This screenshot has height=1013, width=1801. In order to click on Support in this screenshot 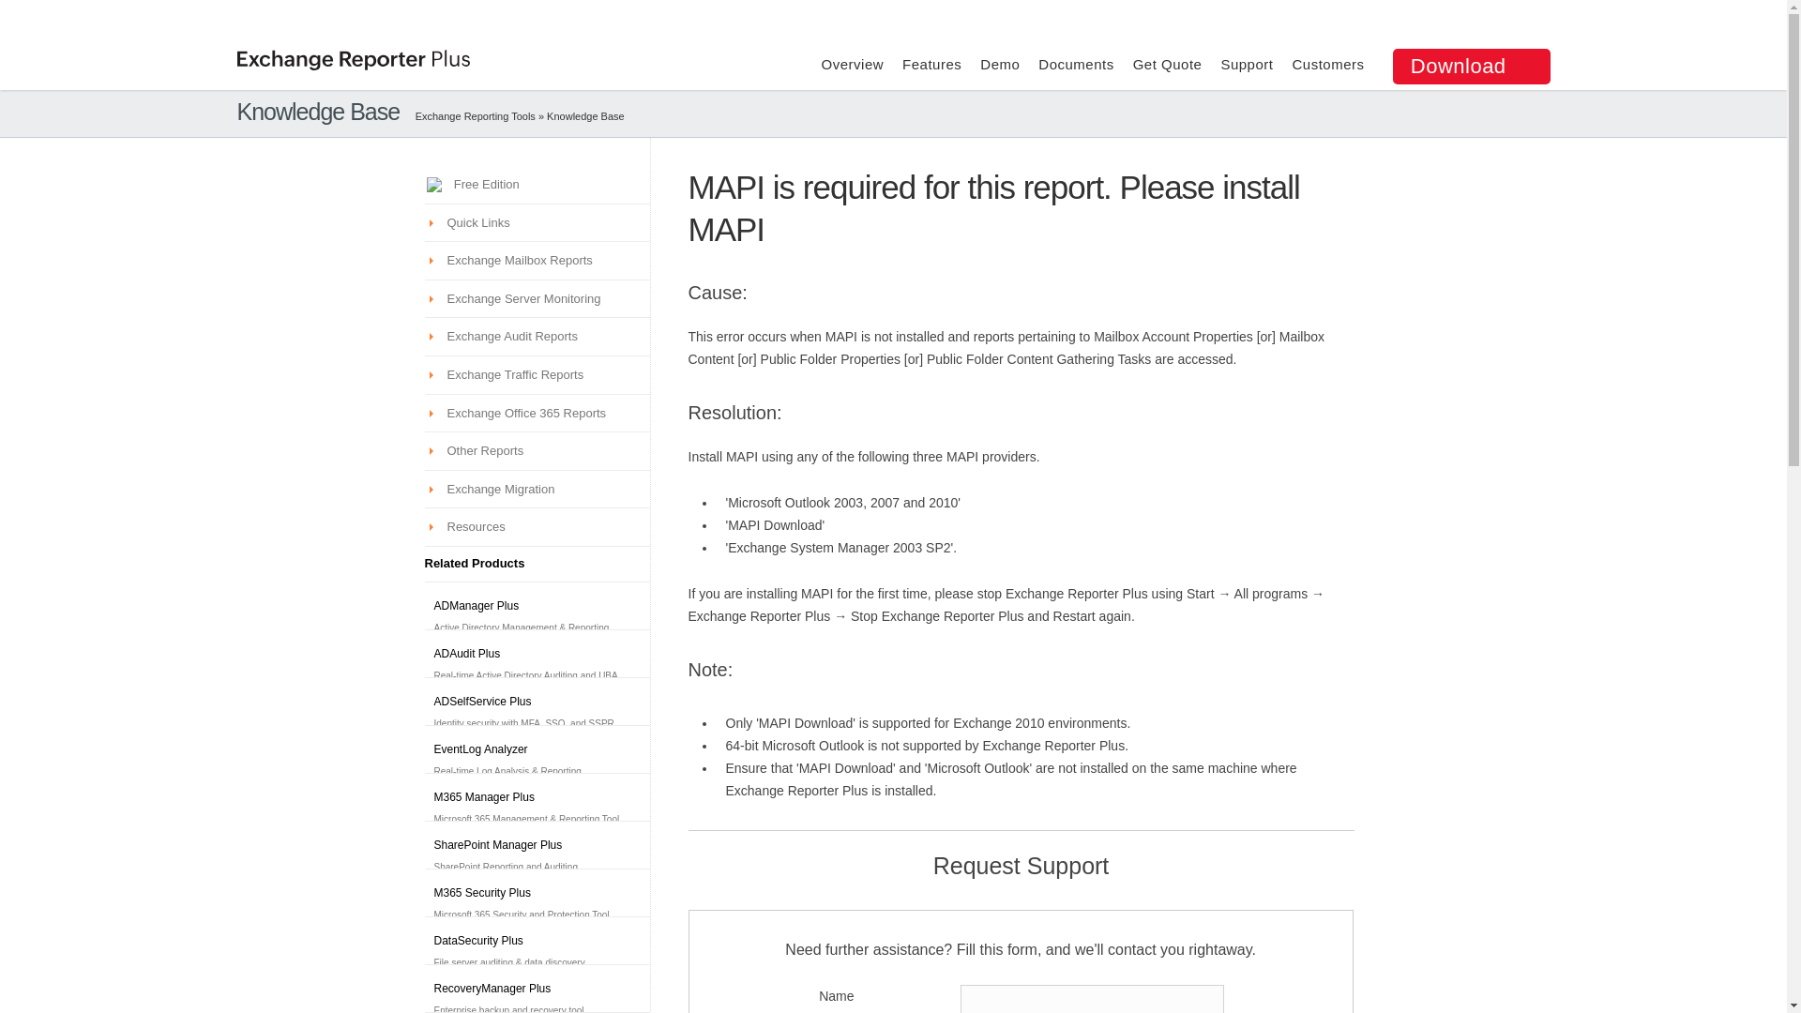, I will do `click(1247, 64)`.